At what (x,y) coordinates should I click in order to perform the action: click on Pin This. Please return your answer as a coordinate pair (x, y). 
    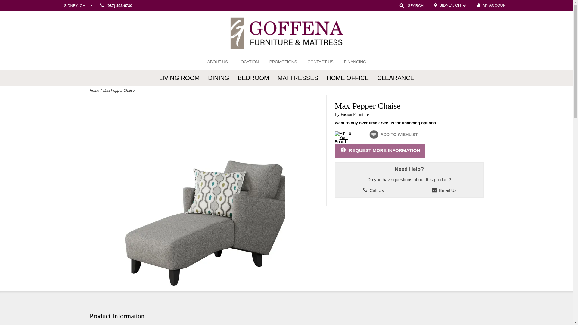
    Looking at the image, I should click on (343, 142).